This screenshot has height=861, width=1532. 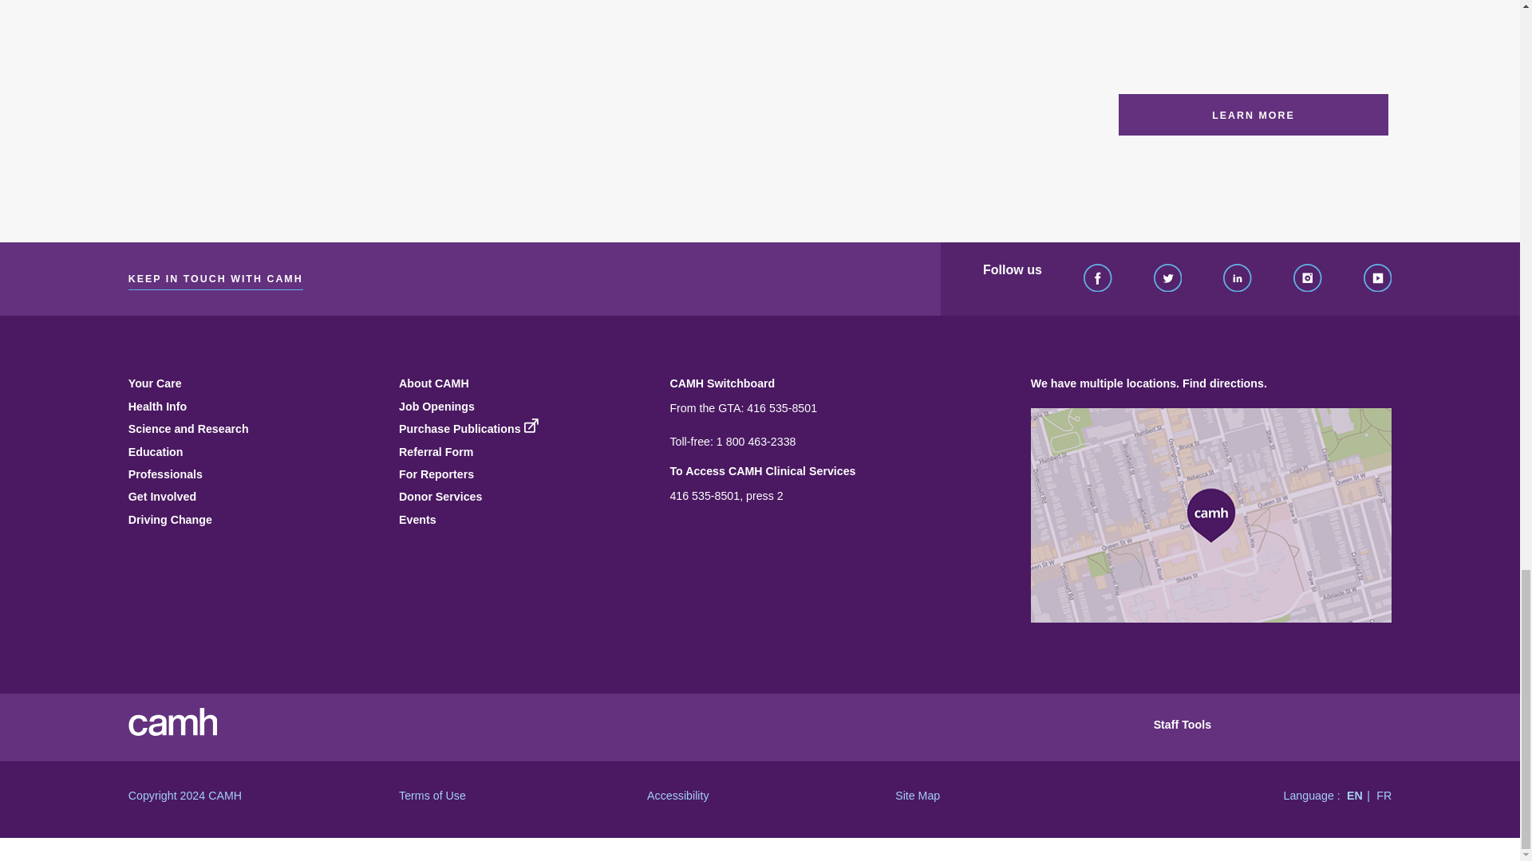 I want to click on Facebook, so click(x=1097, y=279).